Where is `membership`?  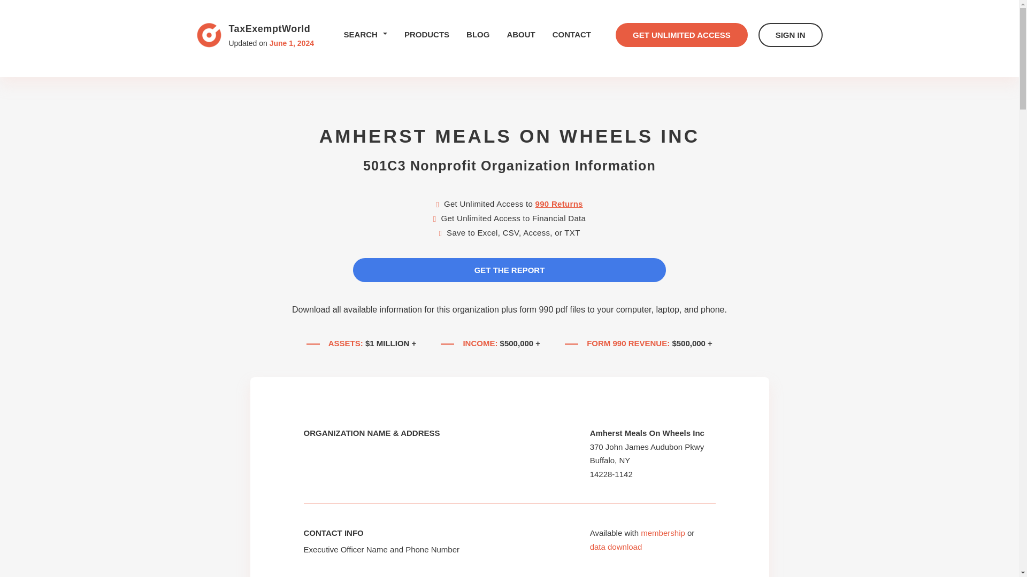
membership is located at coordinates (663, 533).